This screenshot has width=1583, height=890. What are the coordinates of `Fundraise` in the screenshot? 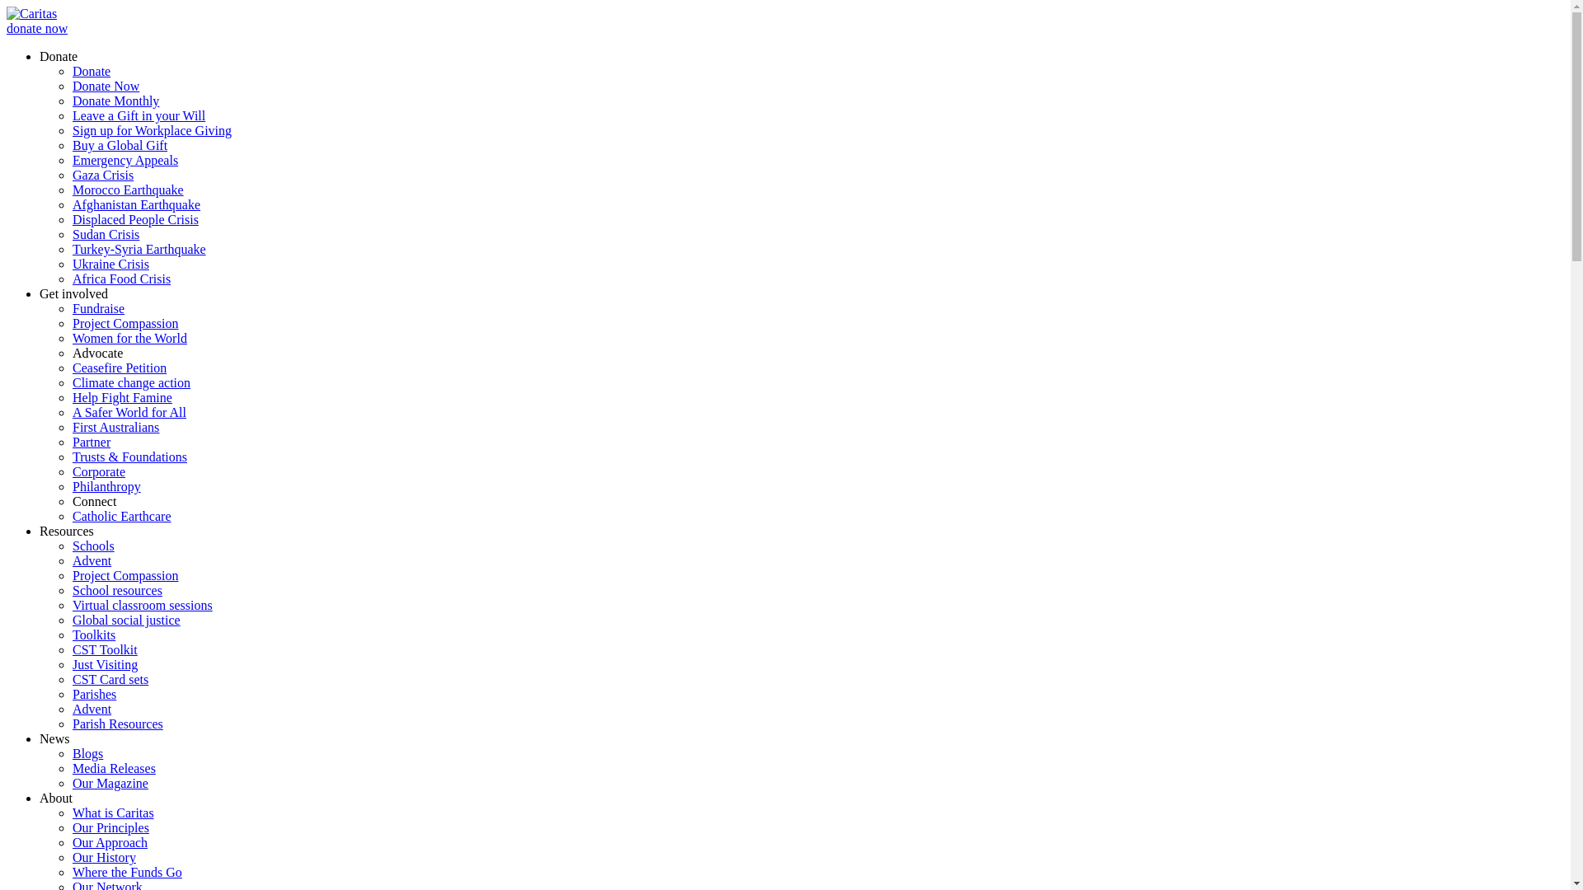 It's located at (99, 308).